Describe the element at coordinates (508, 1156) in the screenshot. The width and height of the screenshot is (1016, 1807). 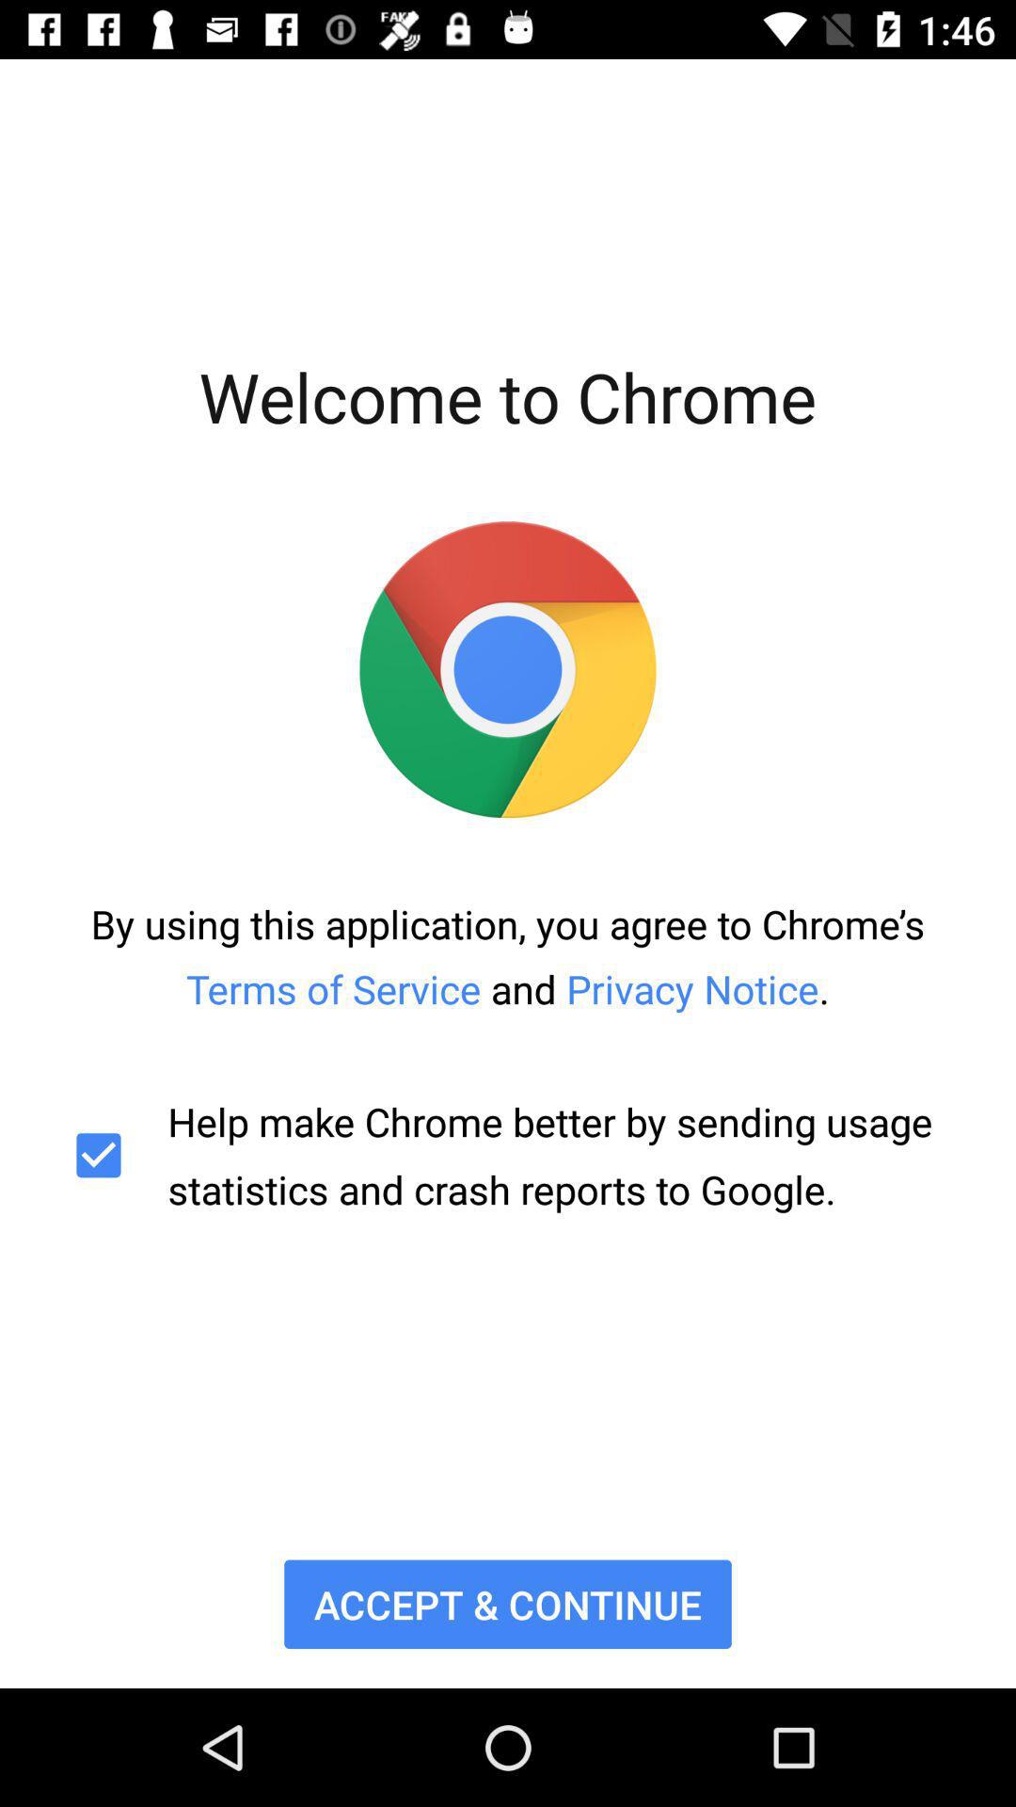
I see `scroll until help make chrome icon` at that location.